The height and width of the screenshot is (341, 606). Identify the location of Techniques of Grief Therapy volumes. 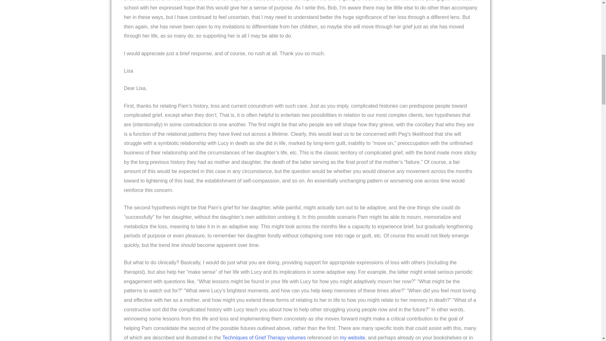
(264, 337).